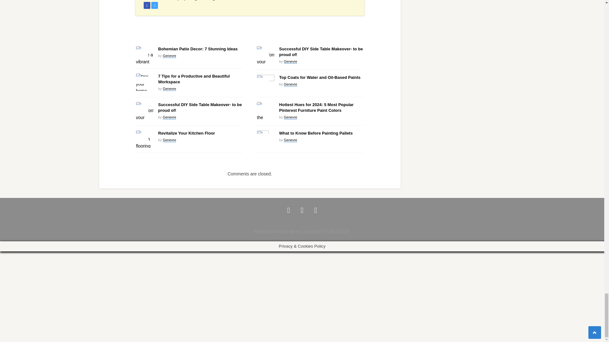  Describe the element at coordinates (169, 89) in the screenshot. I see `Posts by Genevre` at that location.